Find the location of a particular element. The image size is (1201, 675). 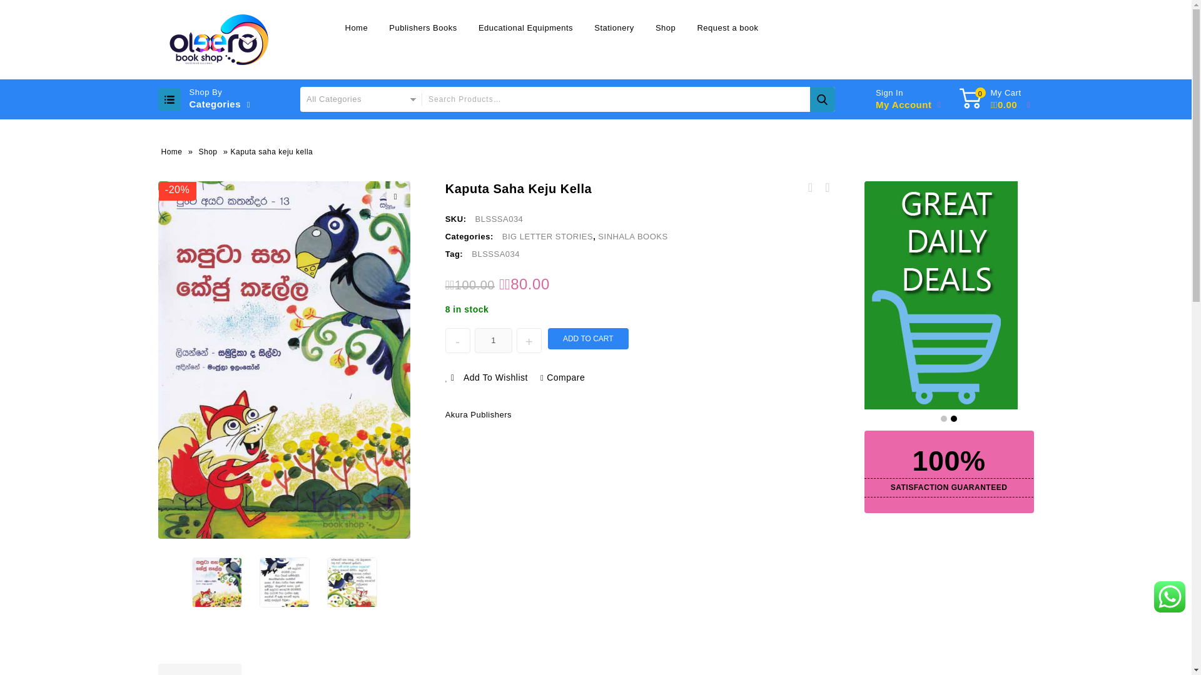

Home is located at coordinates (355, 27).